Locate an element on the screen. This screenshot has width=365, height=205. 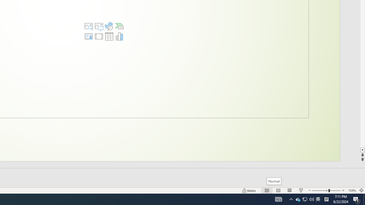
Zoom 154% is located at coordinates (352, 190).